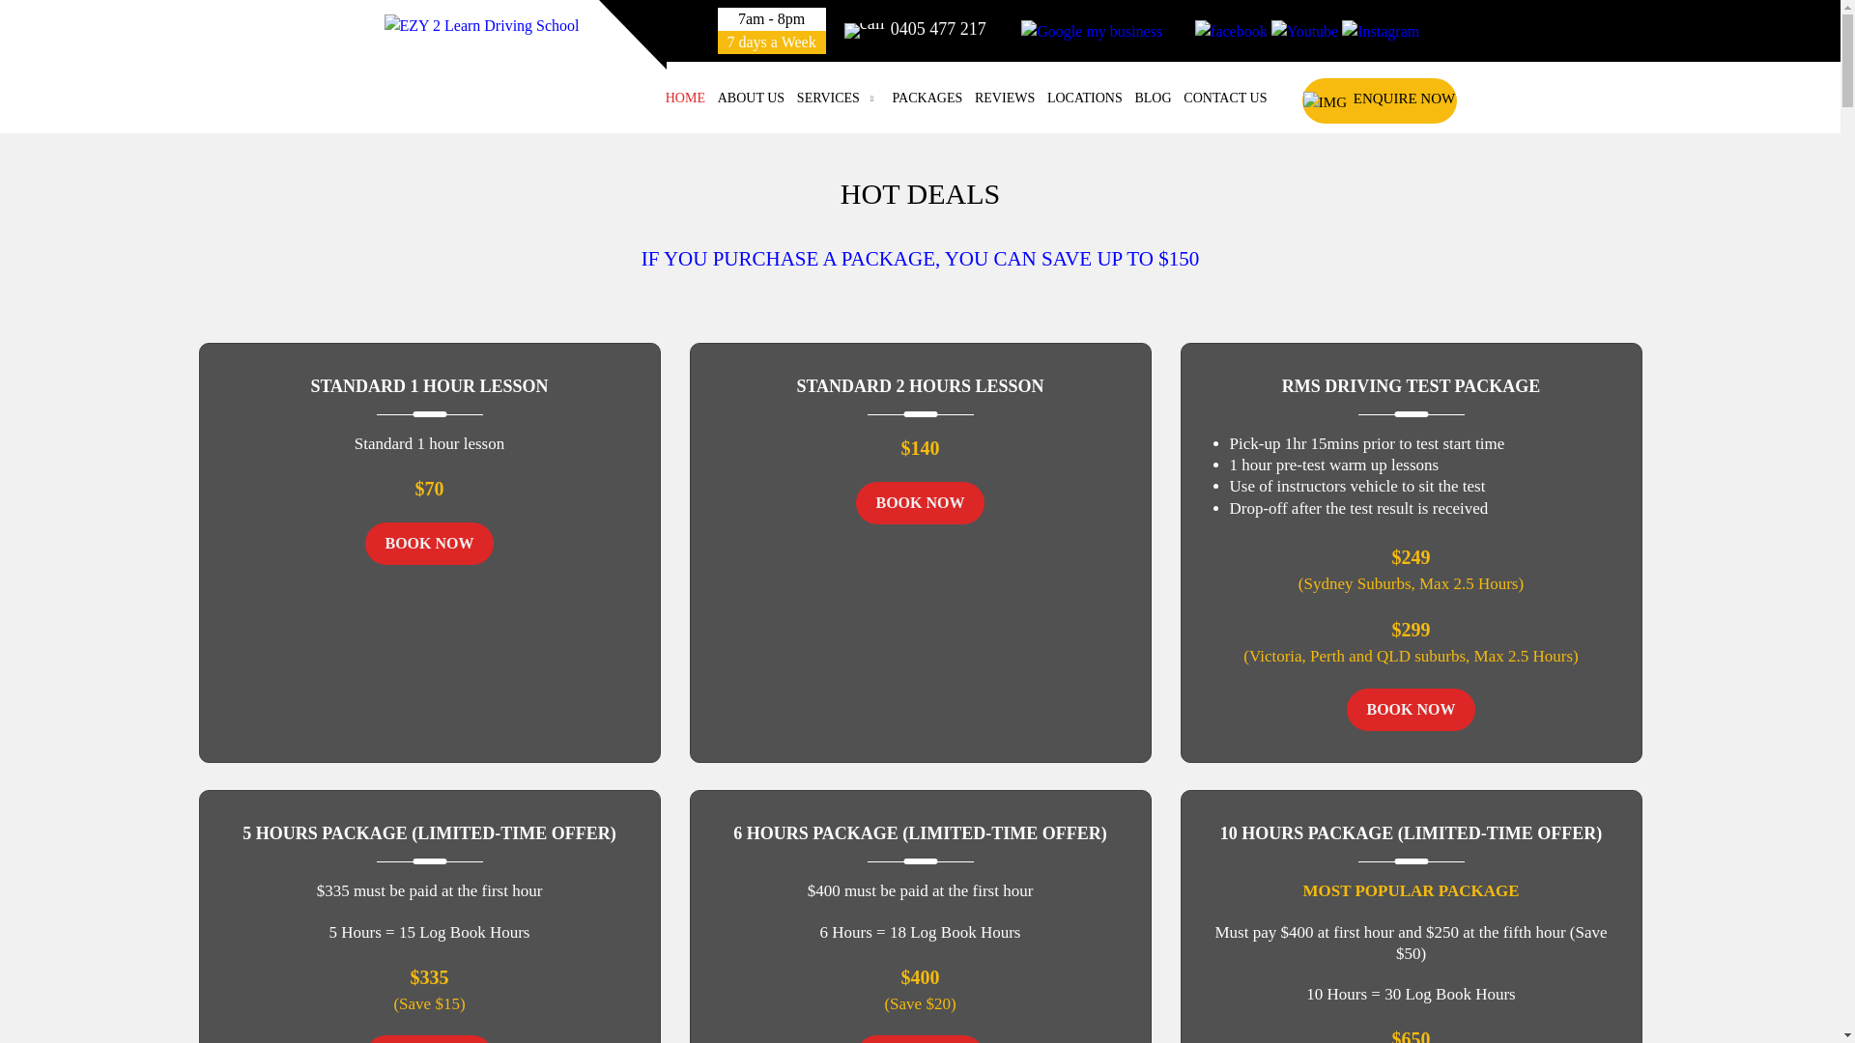 The image size is (1855, 1043). What do you see at coordinates (1225, 99) in the screenshot?
I see `CONTACT US` at bounding box center [1225, 99].